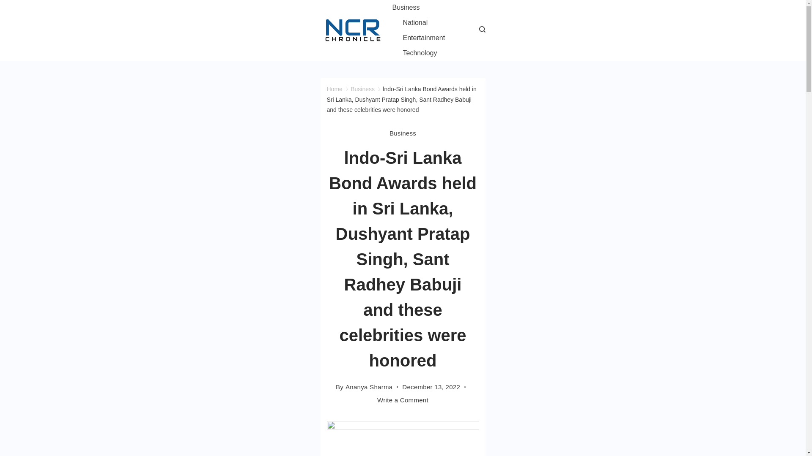 Image resolution: width=812 pixels, height=456 pixels. Describe the element at coordinates (415, 23) in the screenshot. I see `National` at that location.